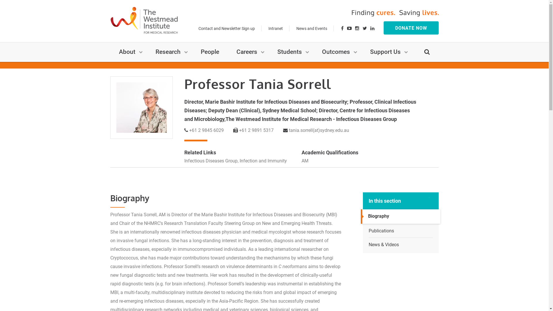 The height and width of the screenshot is (311, 553). What do you see at coordinates (128, 51) in the screenshot?
I see `About` at bounding box center [128, 51].